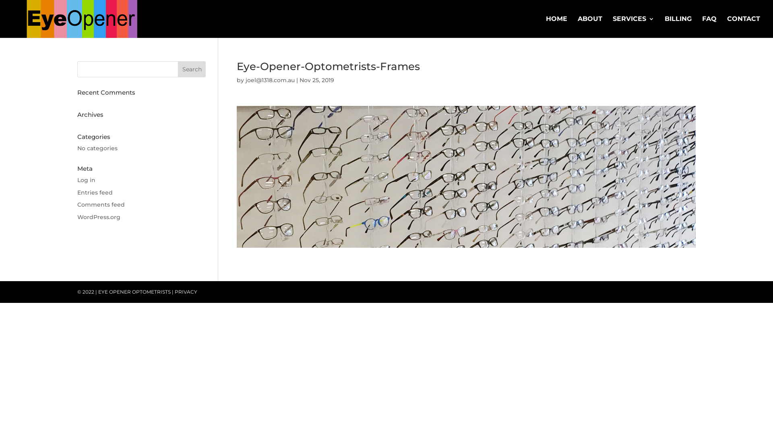 This screenshot has height=435, width=773. What do you see at coordinates (95, 193) in the screenshot?
I see `Entries feed` at bounding box center [95, 193].